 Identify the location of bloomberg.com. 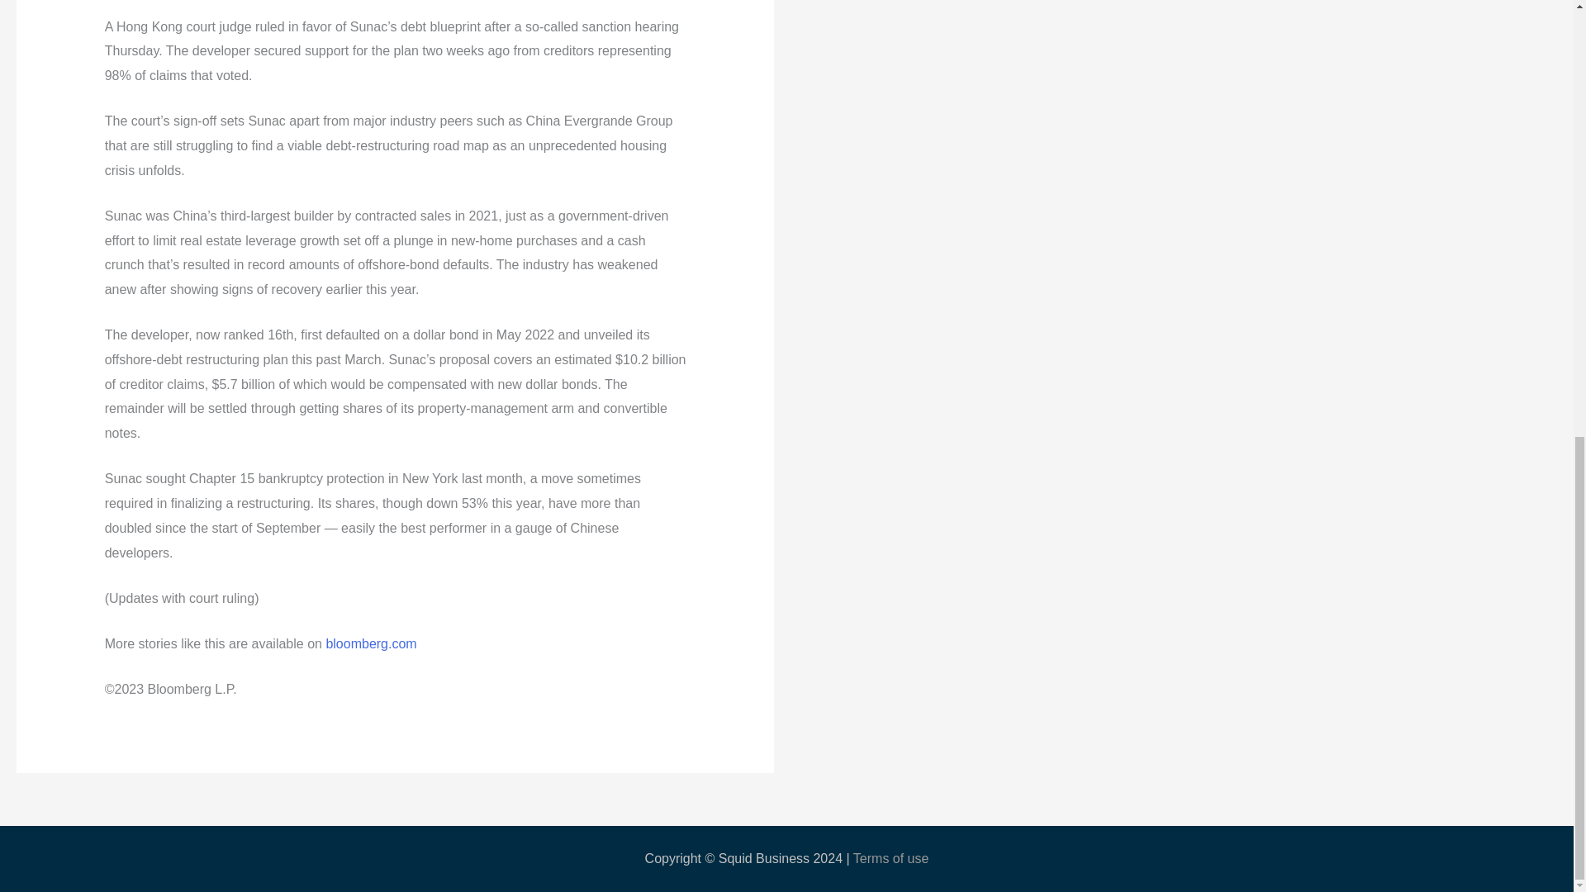
(370, 644).